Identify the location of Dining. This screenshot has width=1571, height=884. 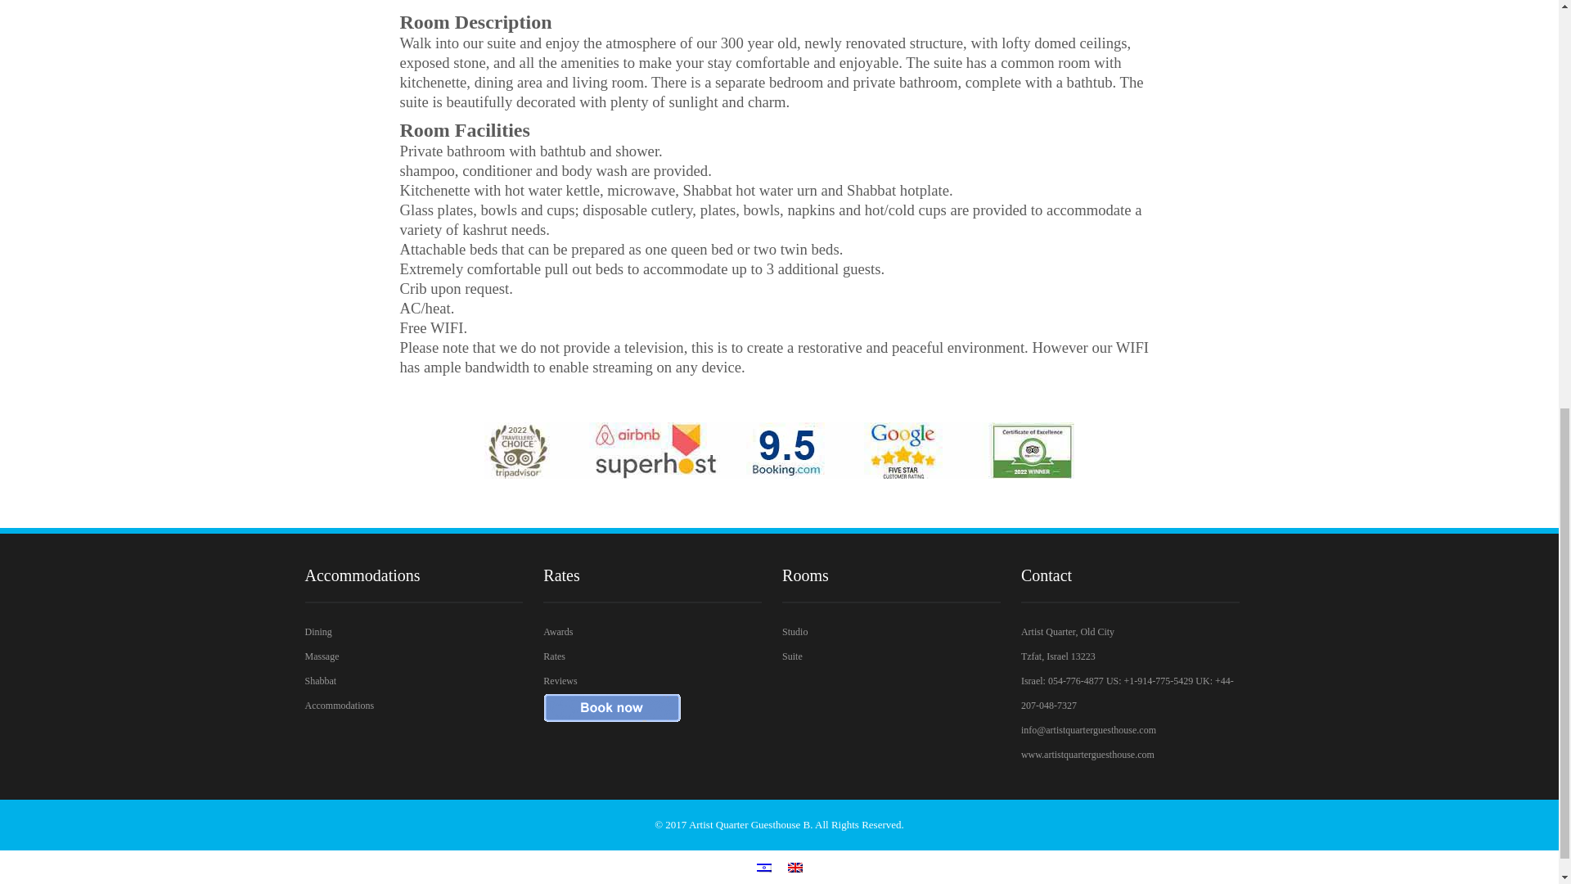
(317, 631).